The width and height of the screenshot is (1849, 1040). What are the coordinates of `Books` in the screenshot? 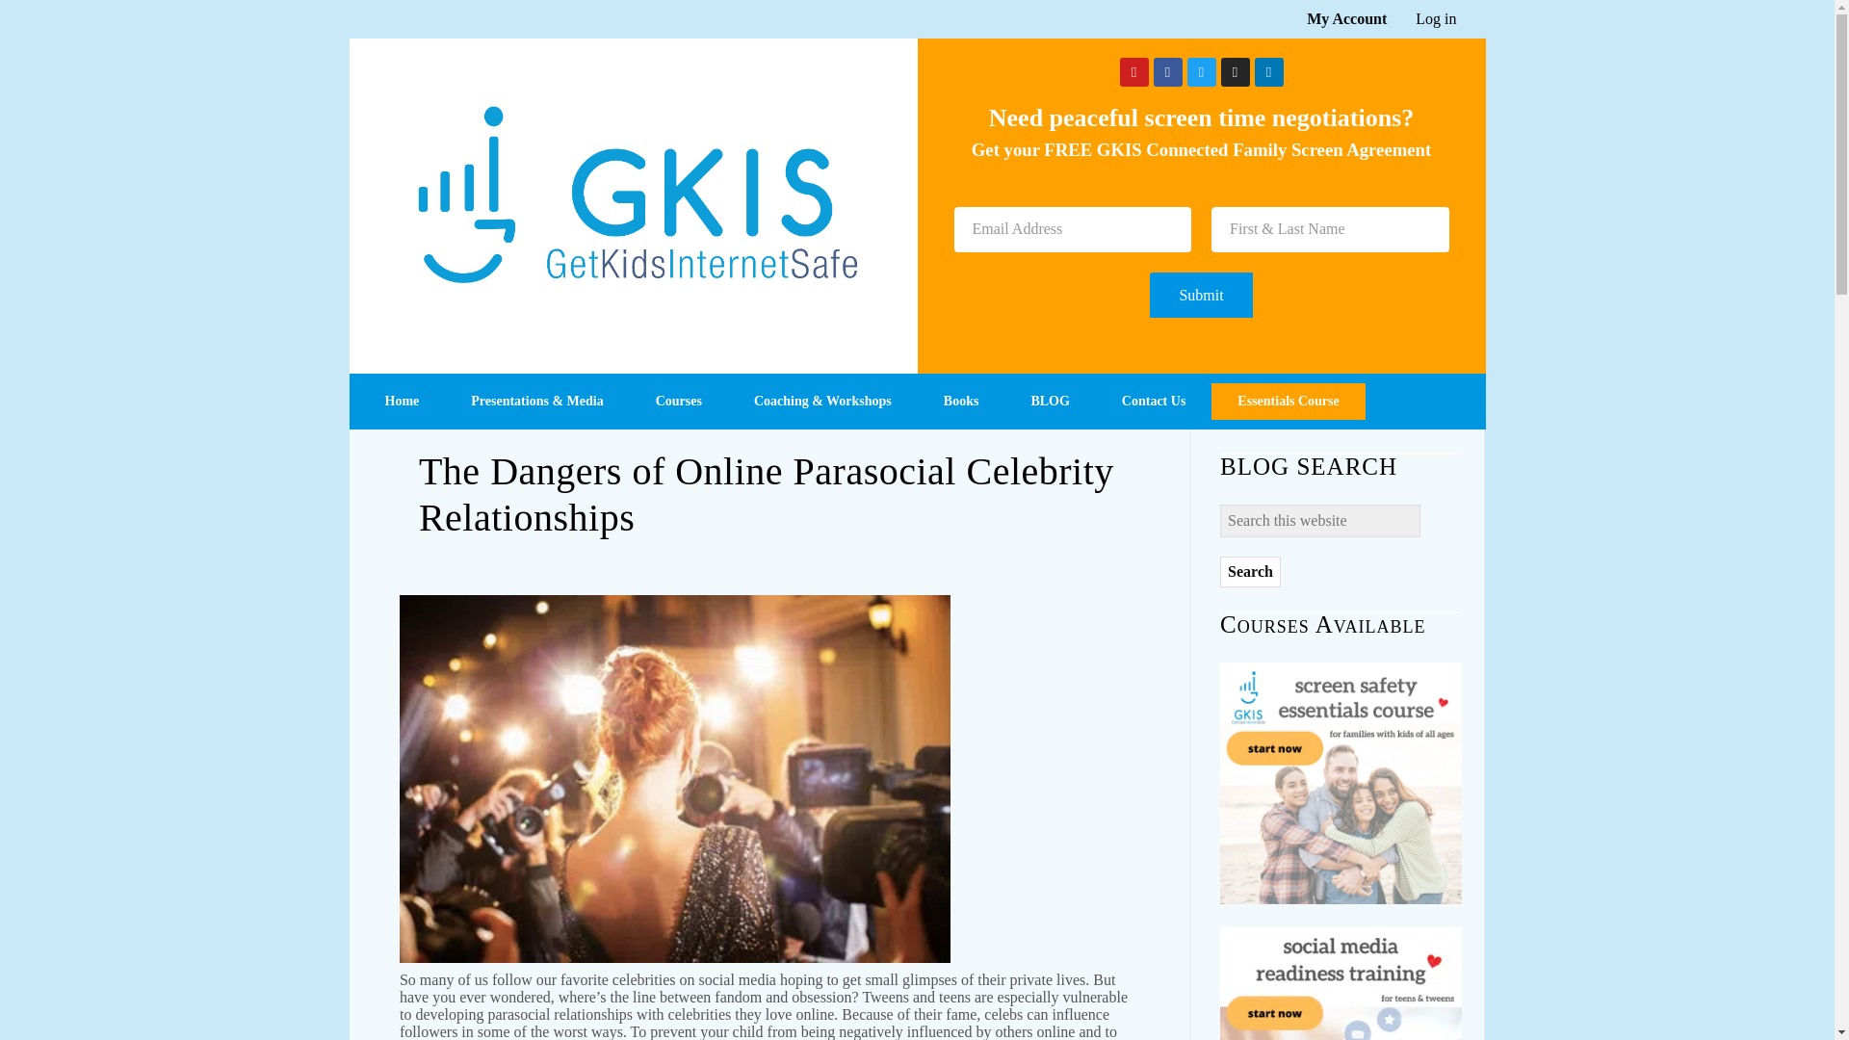 It's located at (961, 402).